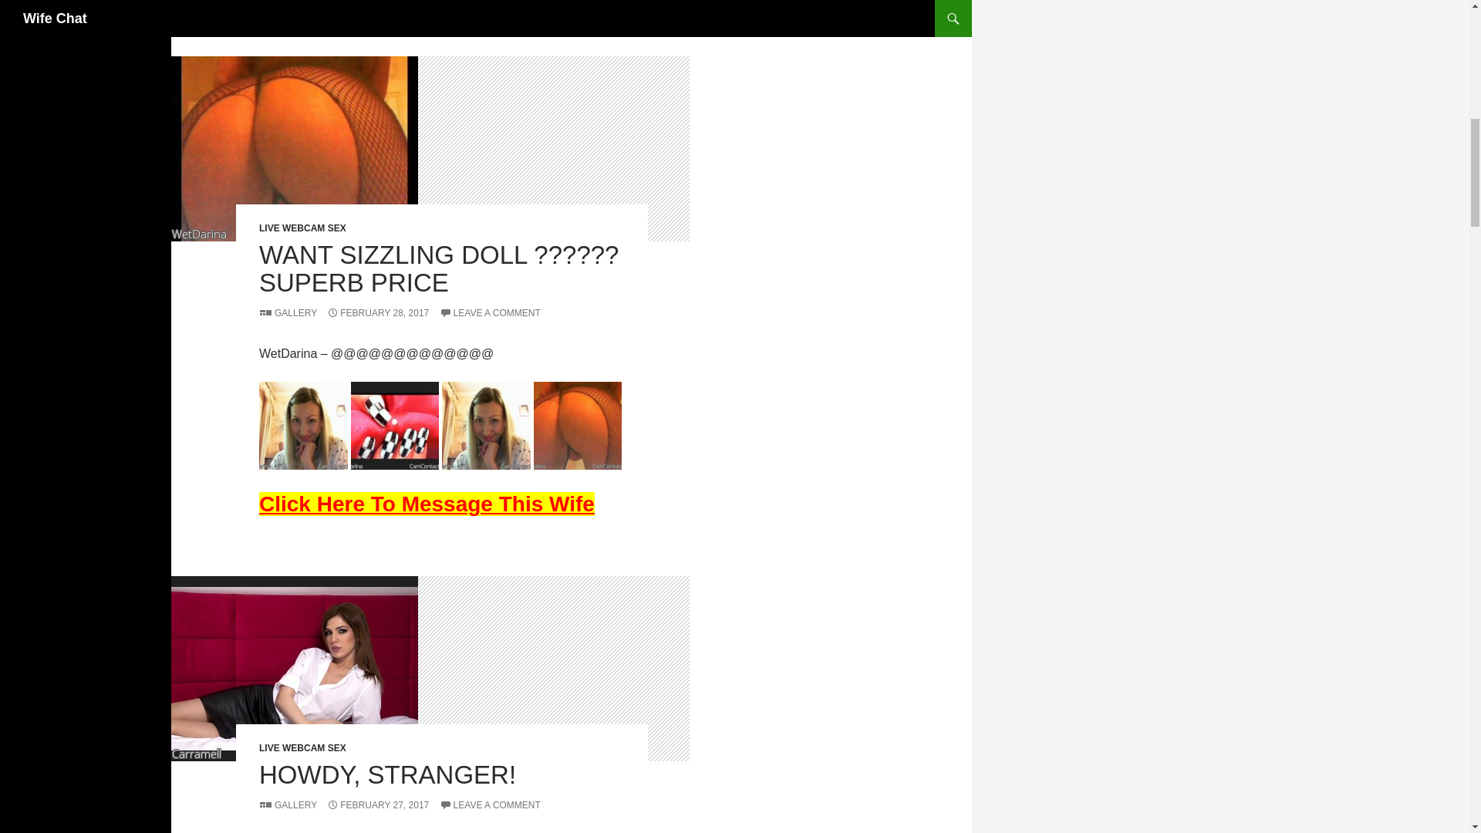  What do you see at coordinates (427, 504) in the screenshot?
I see `Click Here To Message This Wife` at bounding box center [427, 504].